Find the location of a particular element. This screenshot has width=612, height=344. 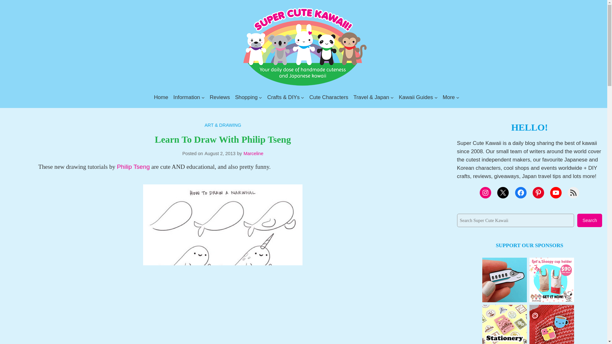

Home is located at coordinates (161, 97).